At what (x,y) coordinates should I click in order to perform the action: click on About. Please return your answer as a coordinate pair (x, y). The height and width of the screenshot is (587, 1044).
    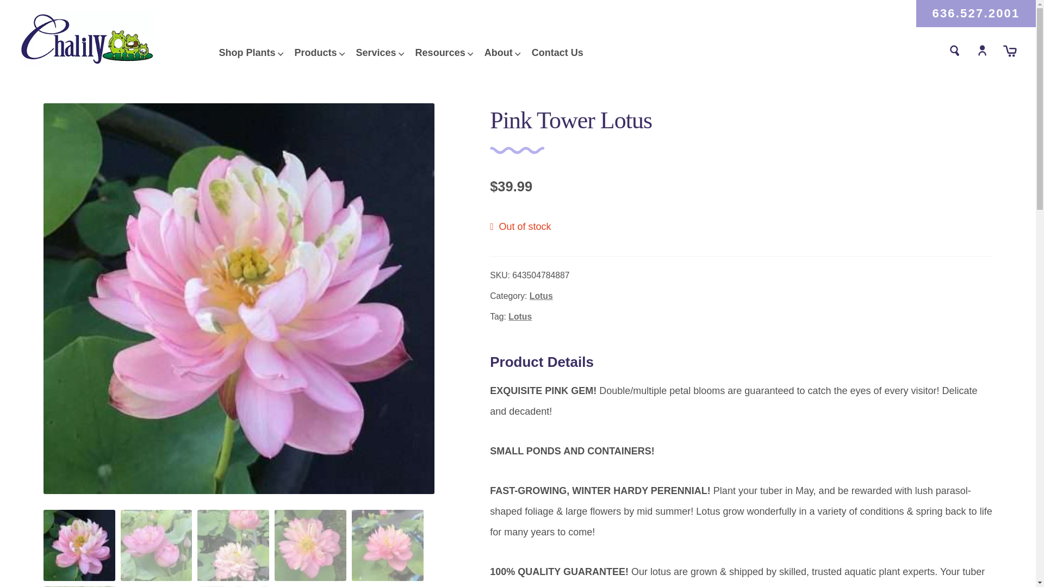
    Looking at the image, I should click on (498, 52).